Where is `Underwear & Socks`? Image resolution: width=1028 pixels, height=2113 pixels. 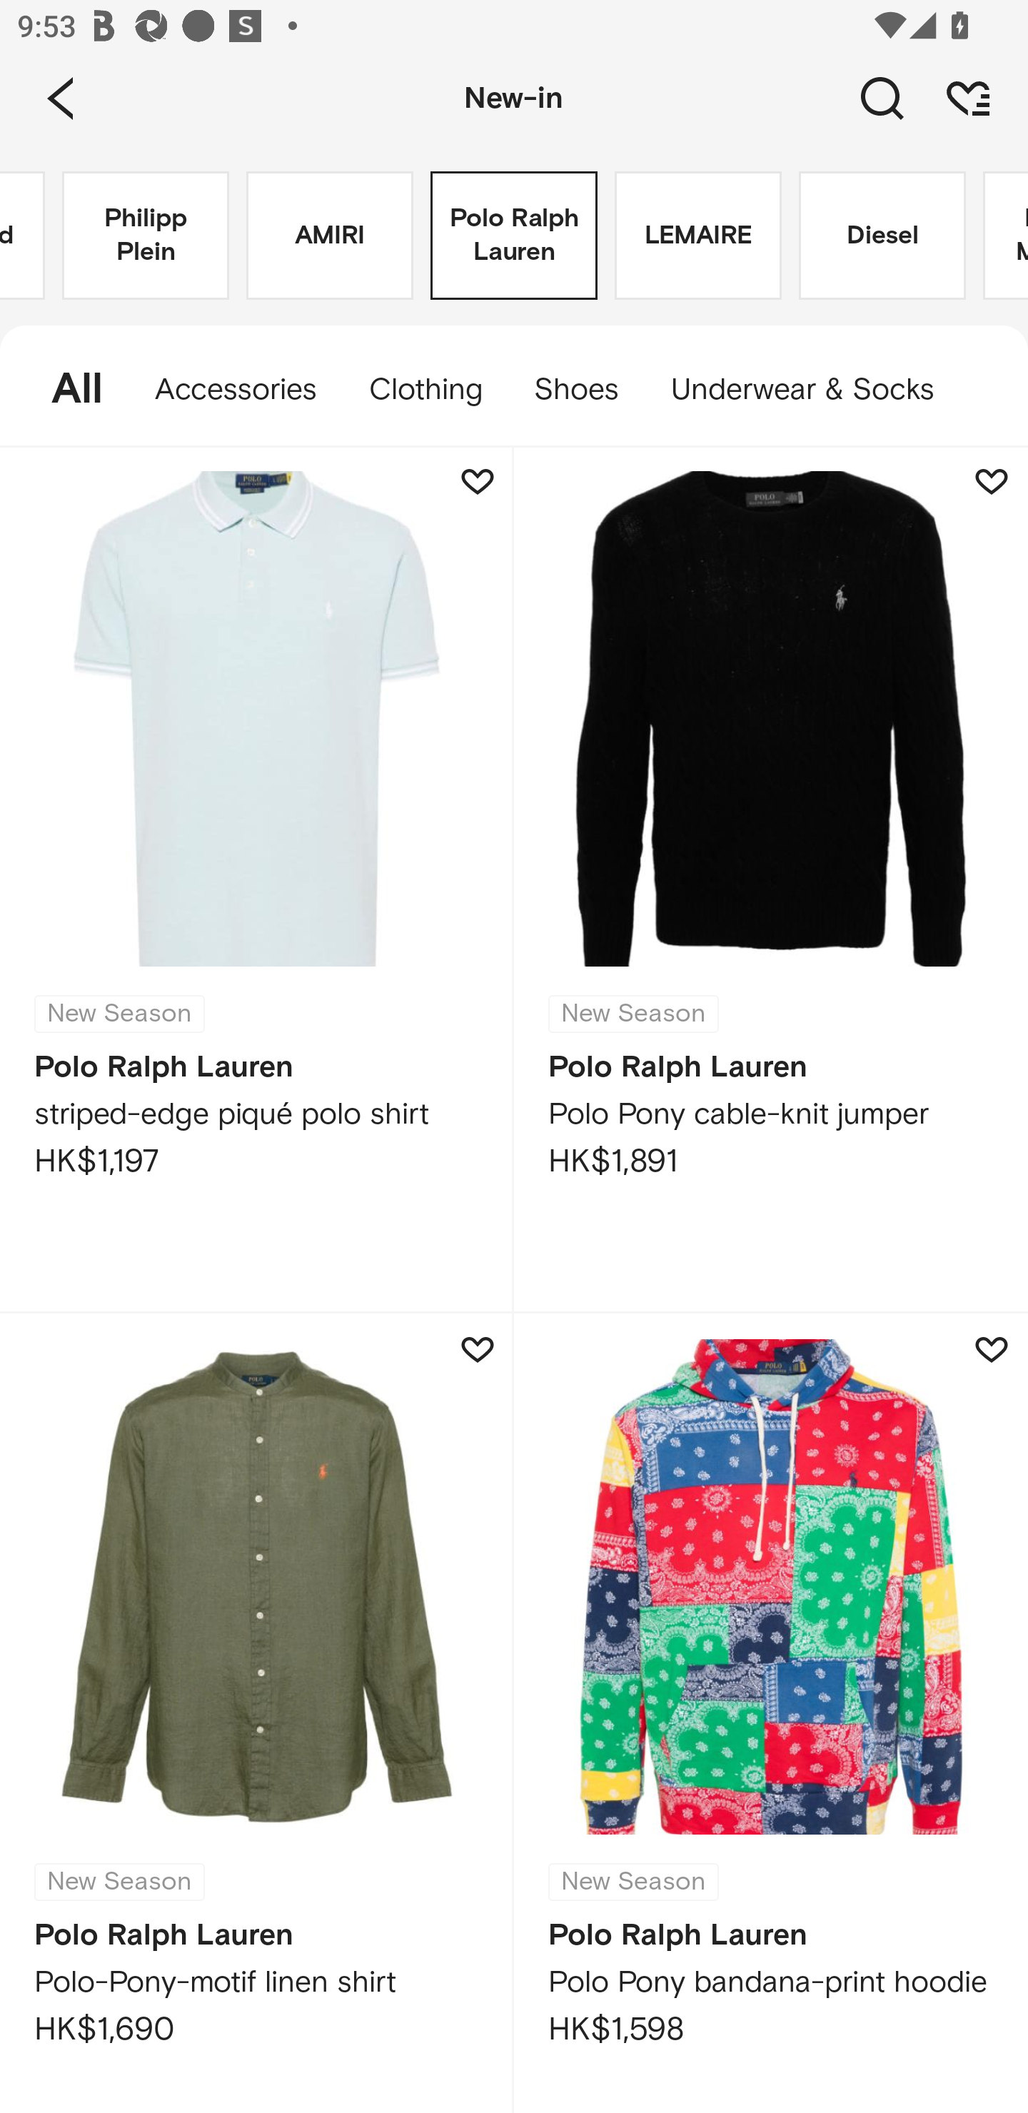
Underwear & Socks is located at coordinates (815, 390).